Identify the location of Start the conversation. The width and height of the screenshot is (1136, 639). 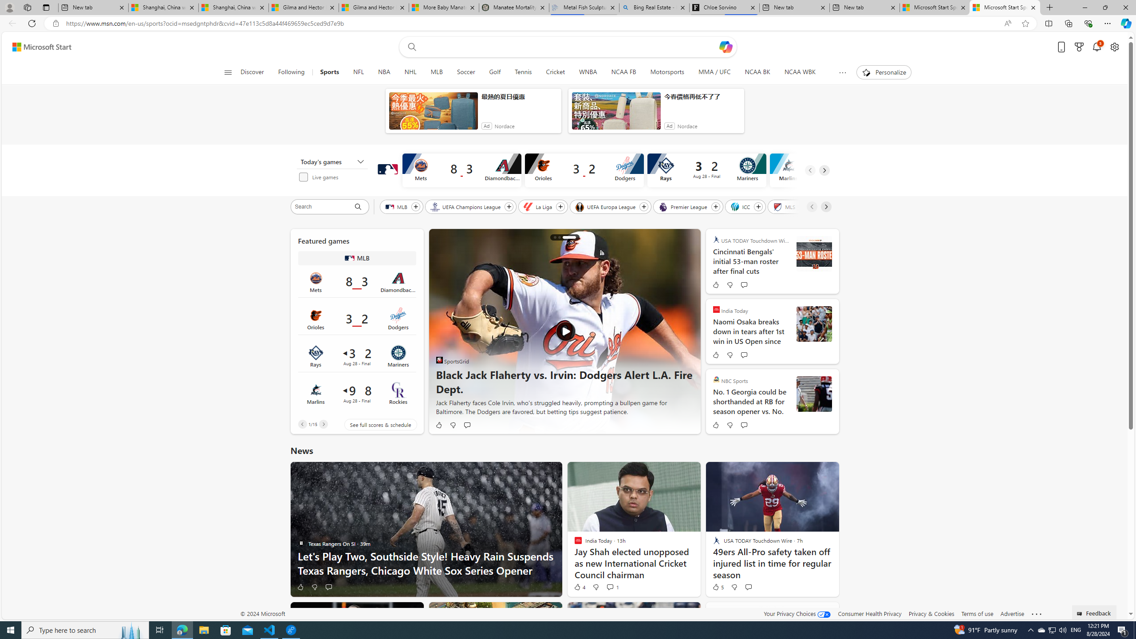
(748, 587).